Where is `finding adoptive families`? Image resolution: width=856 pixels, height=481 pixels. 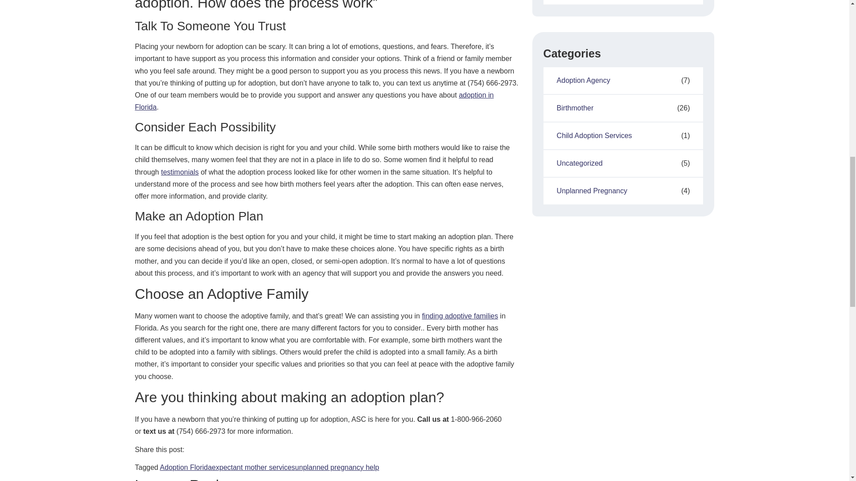 finding adoptive families is located at coordinates (460, 316).